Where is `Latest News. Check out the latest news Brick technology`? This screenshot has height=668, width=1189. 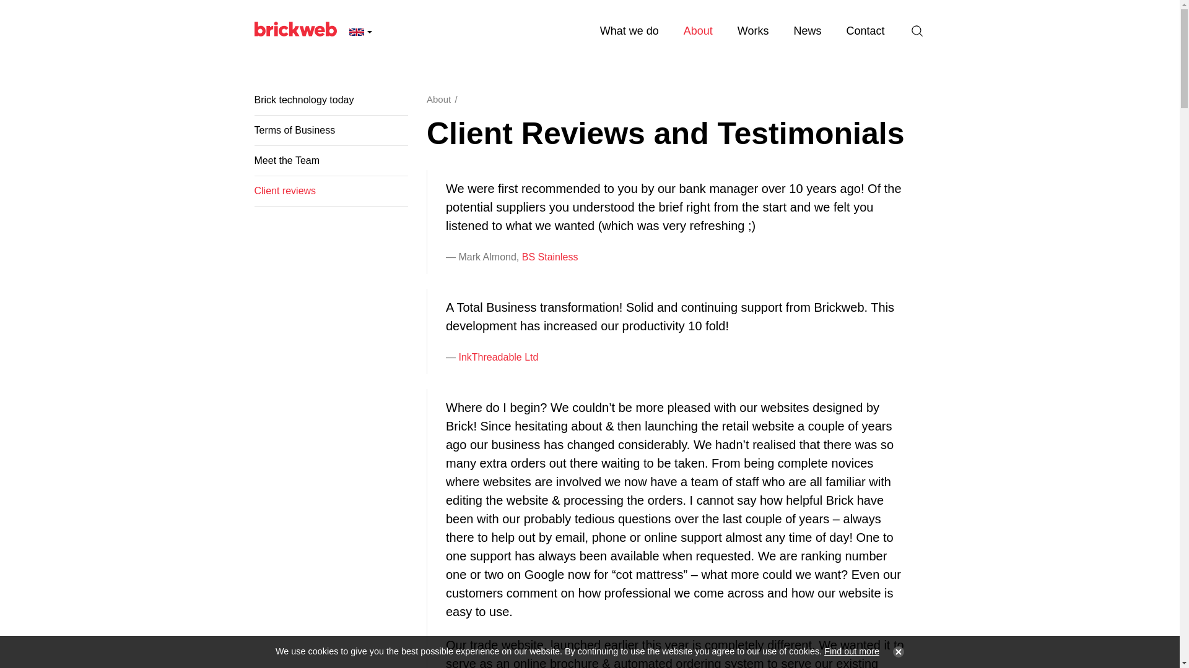
Latest News. Check out the latest news Brick technology is located at coordinates (807, 31).